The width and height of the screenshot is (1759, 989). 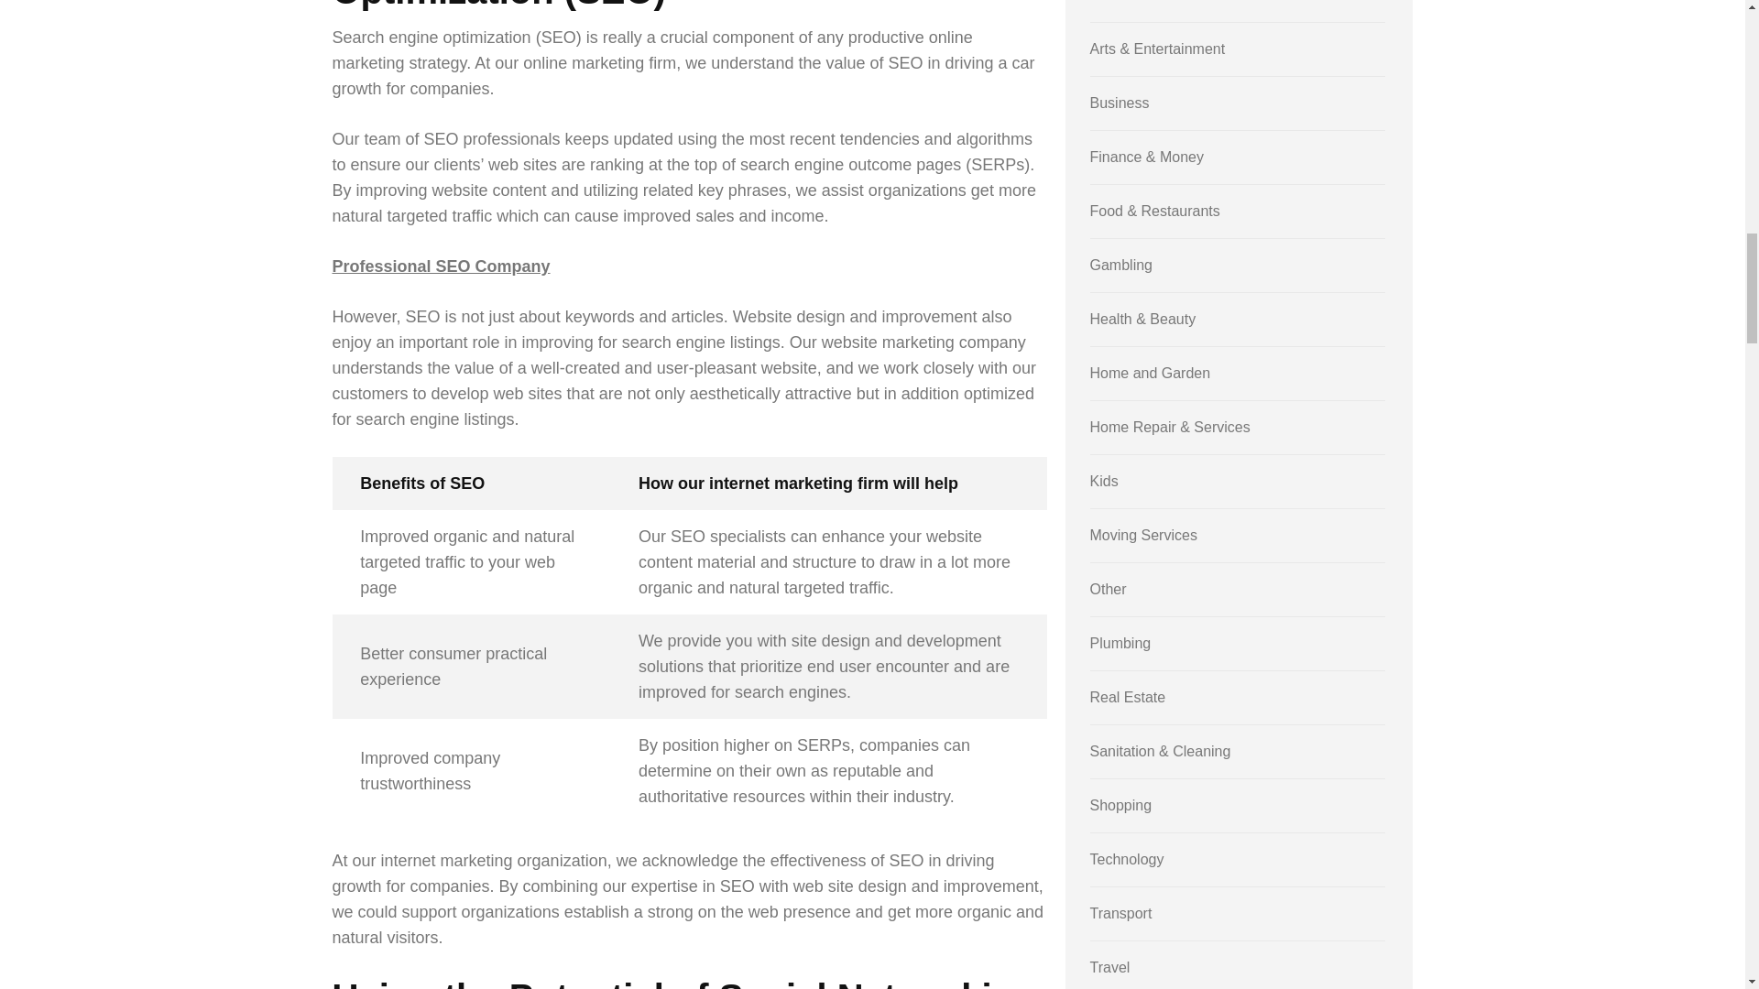 What do you see at coordinates (440, 266) in the screenshot?
I see `Professional SEO Company` at bounding box center [440, 266].